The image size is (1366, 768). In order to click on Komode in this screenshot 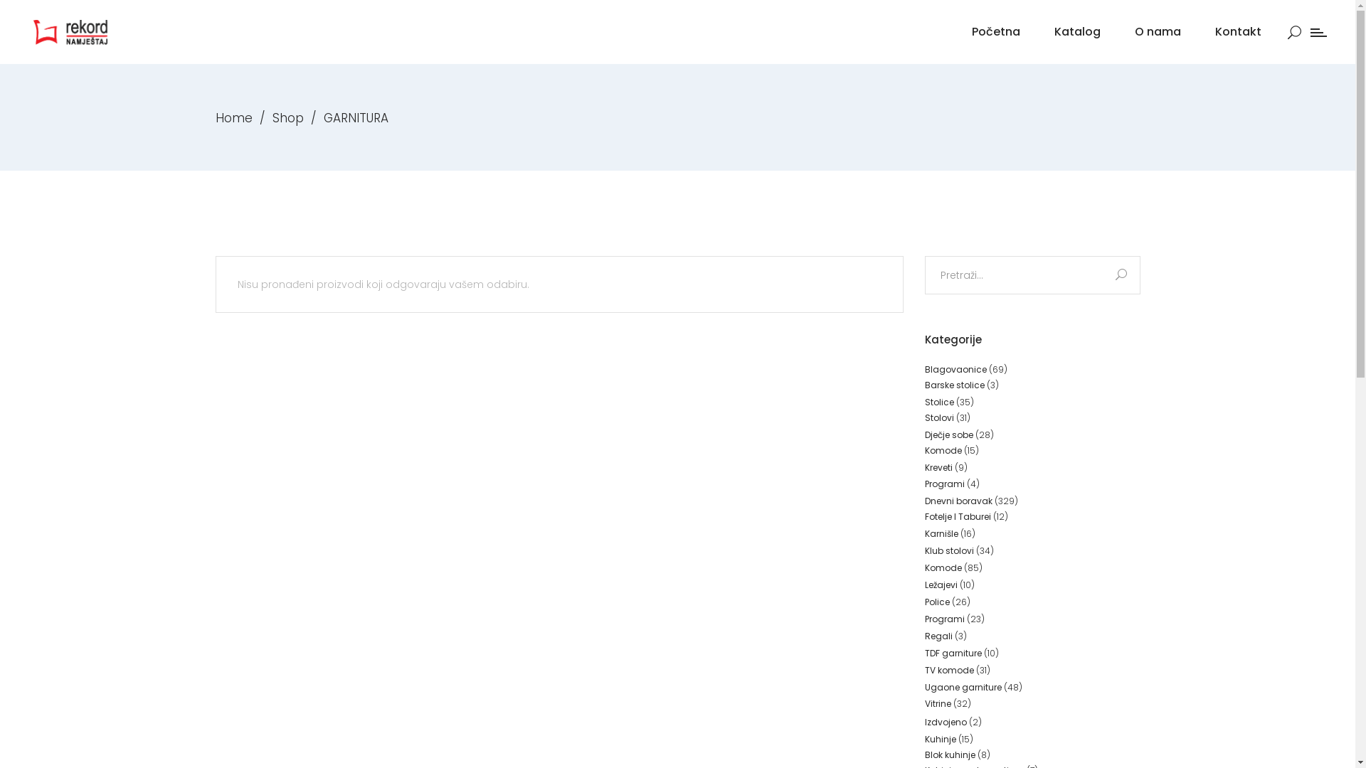, I will do `click(943, 451)`.